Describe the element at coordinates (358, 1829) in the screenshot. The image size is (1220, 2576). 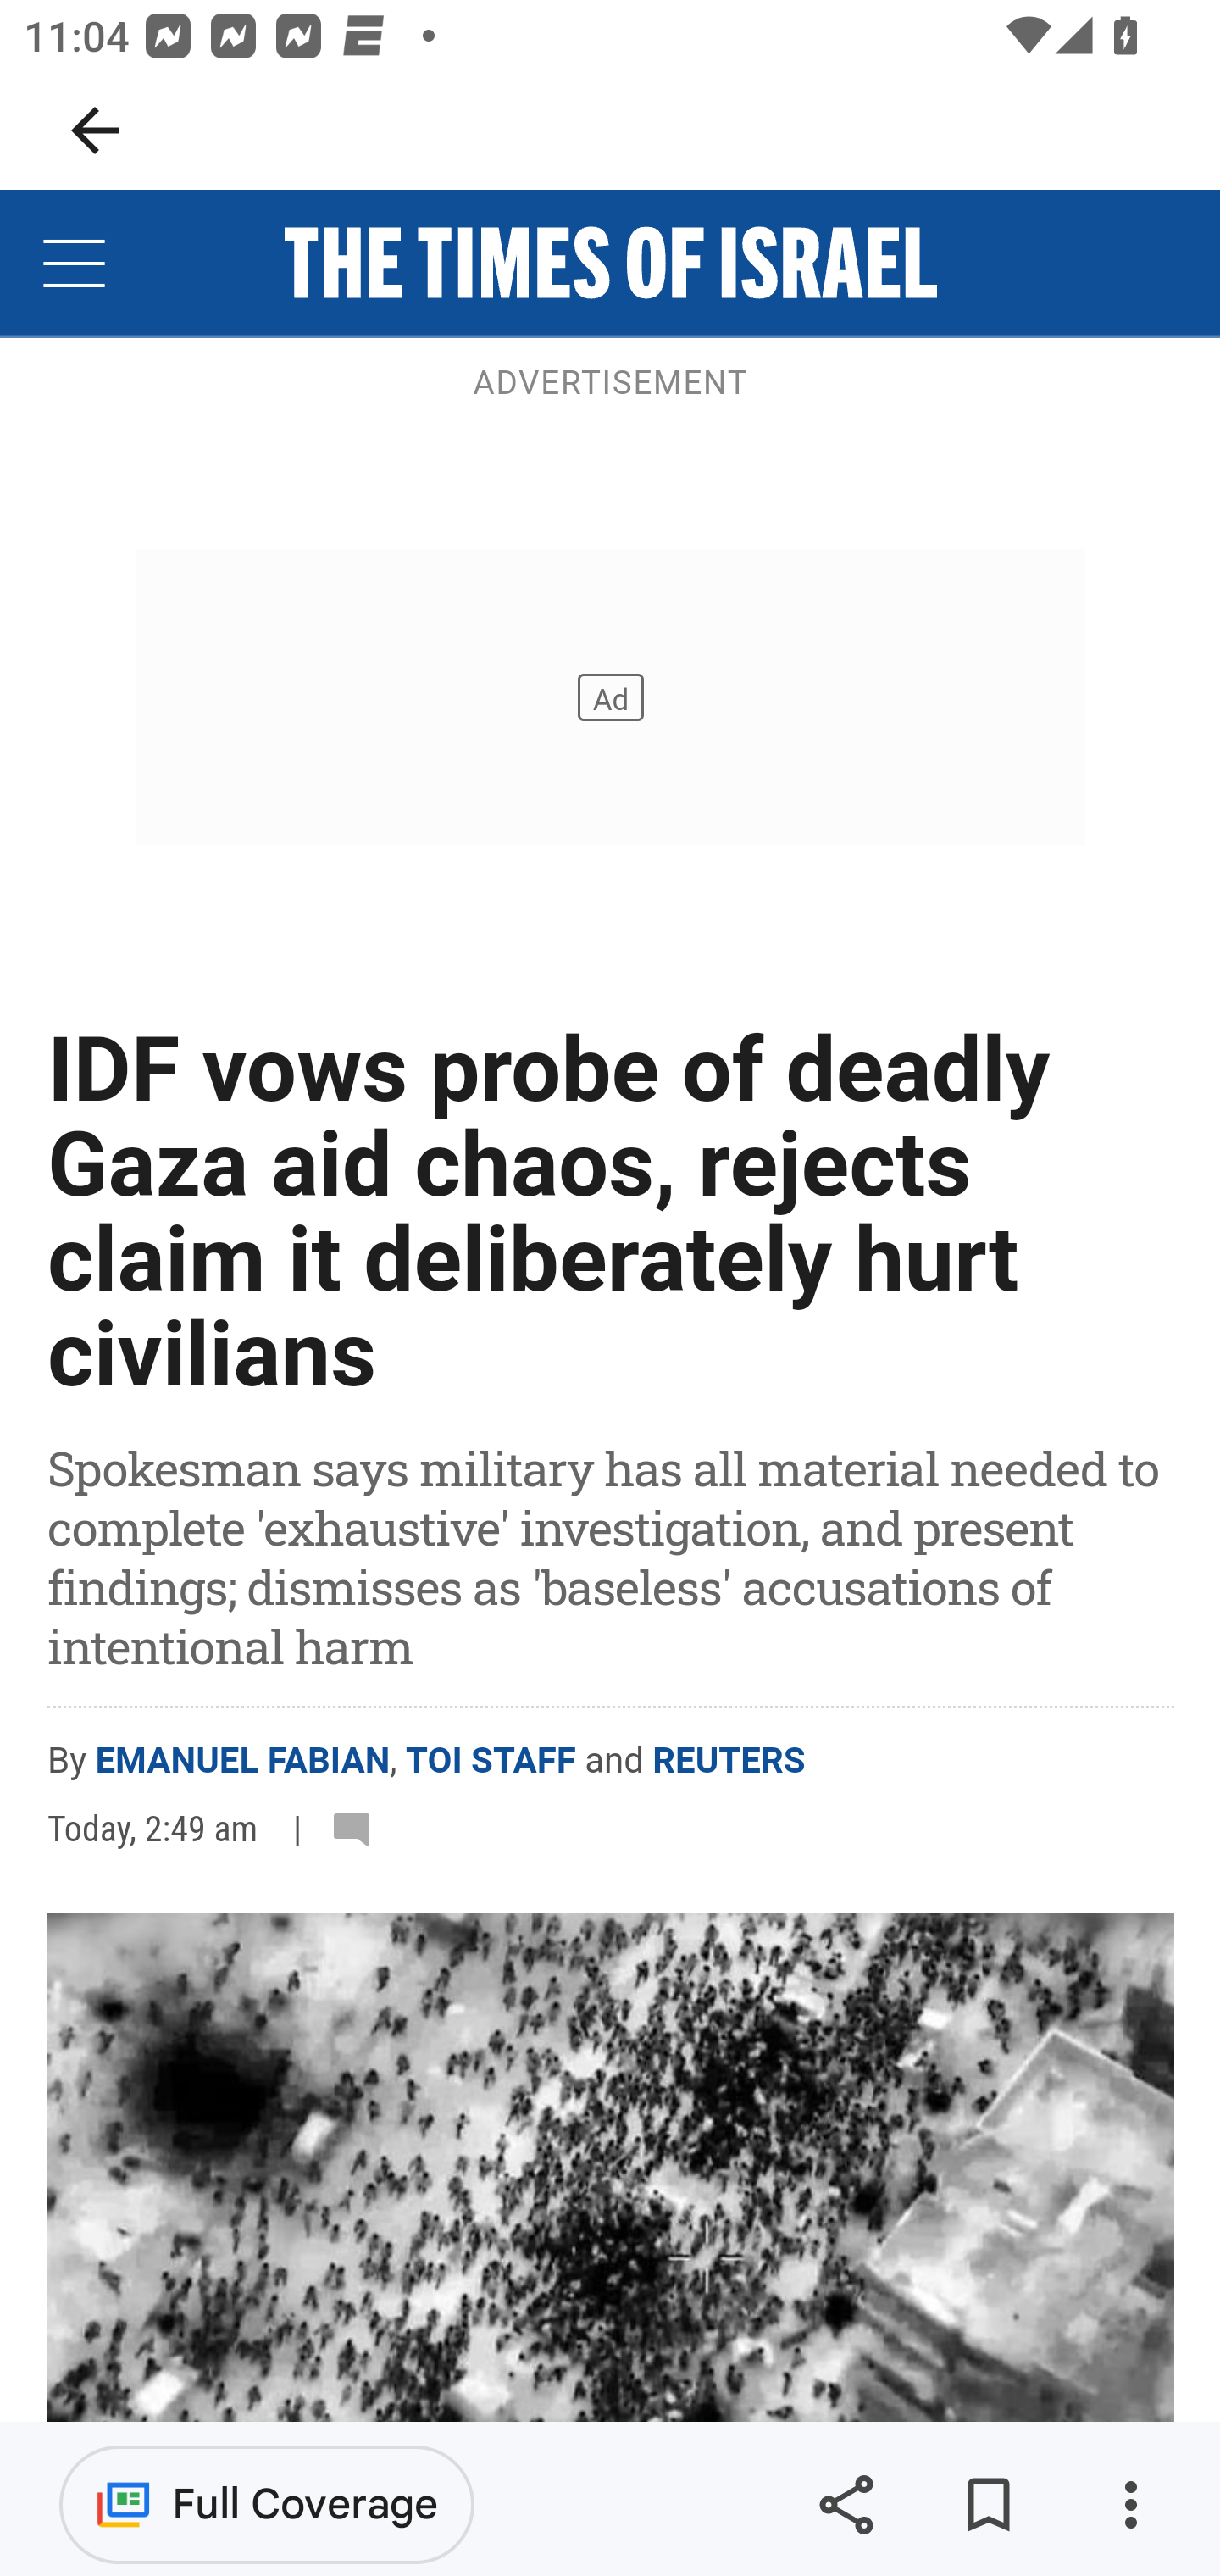
I see `` at that location.